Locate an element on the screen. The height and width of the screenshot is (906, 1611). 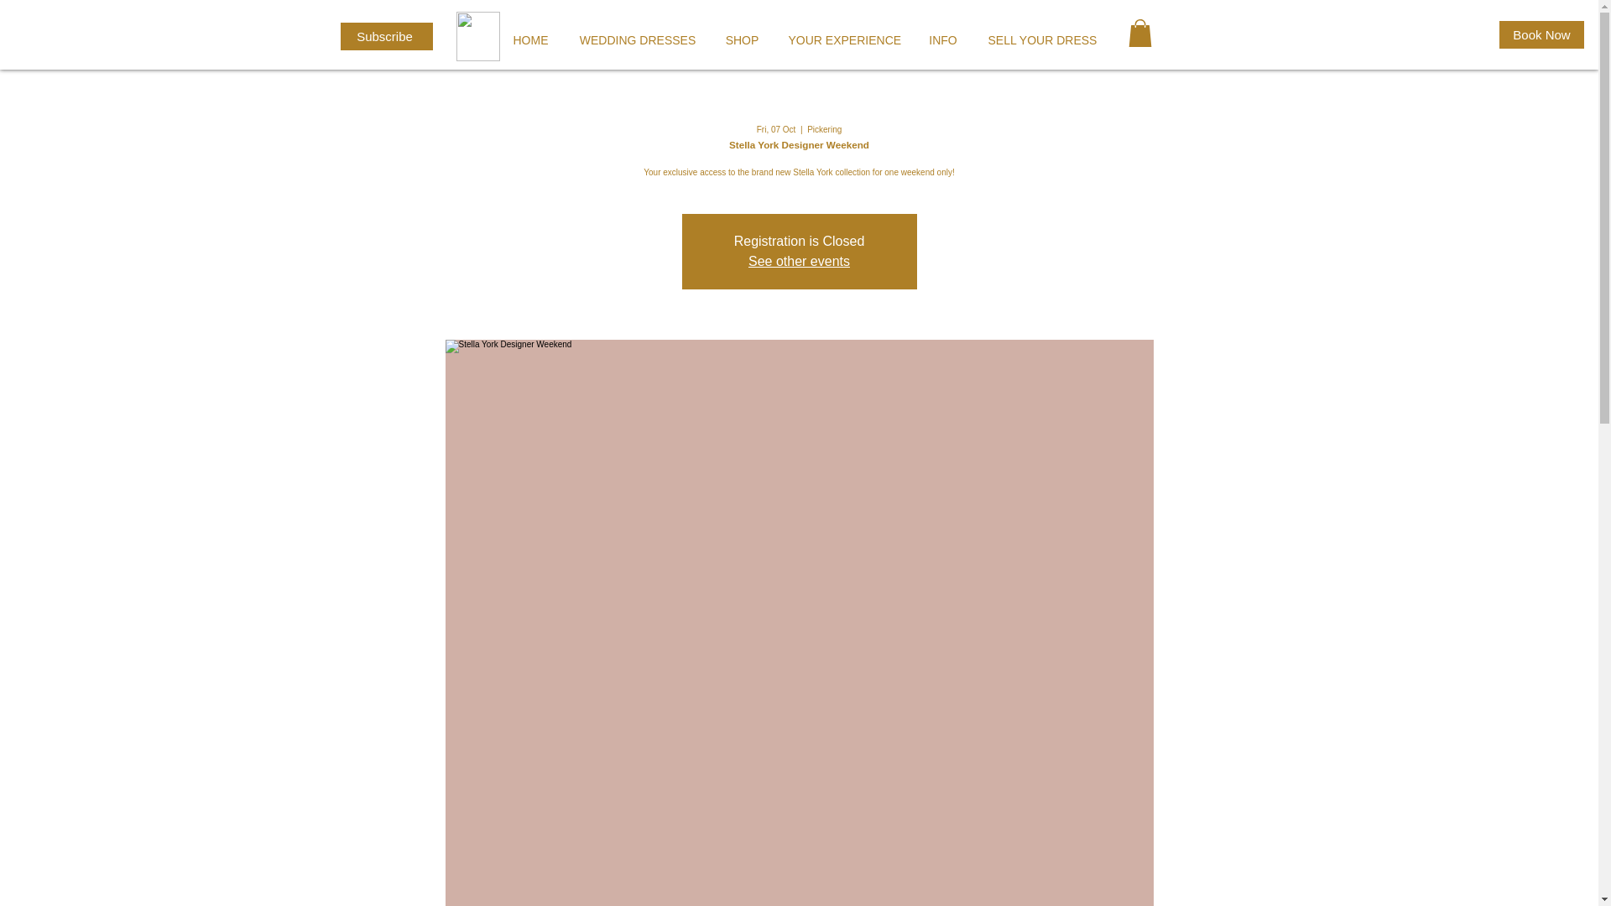
YOUR EXPERIENCE is located at coordinates (842, 40).